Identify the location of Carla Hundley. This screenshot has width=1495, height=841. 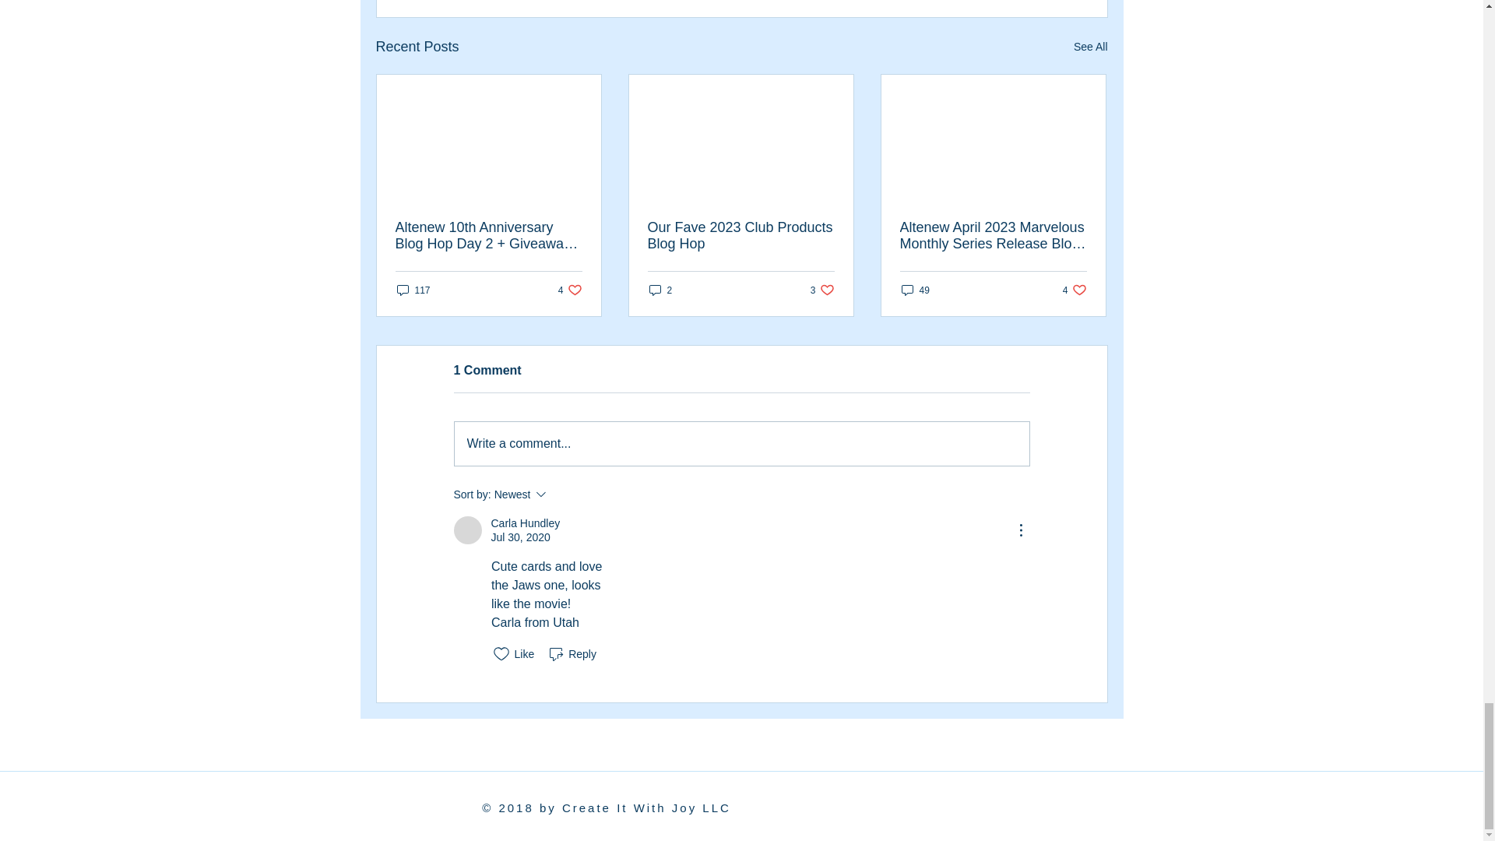
(822, 290).